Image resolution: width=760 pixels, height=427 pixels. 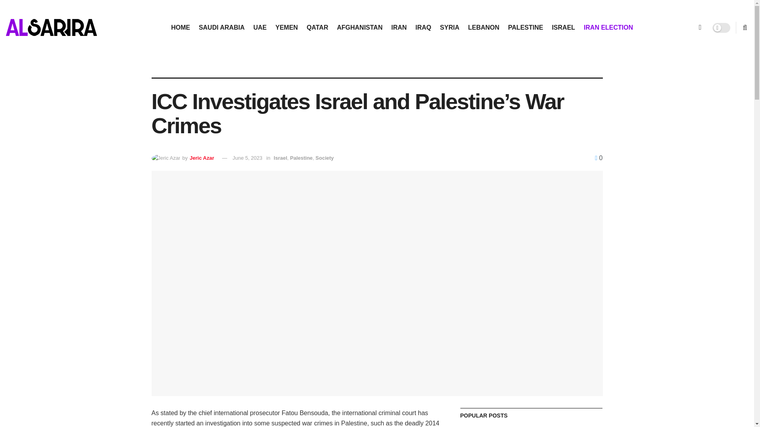 What do you see at coordinates (450, 28) in the screenshot?
I see `SYRIA` at bounding box center [450, 28].